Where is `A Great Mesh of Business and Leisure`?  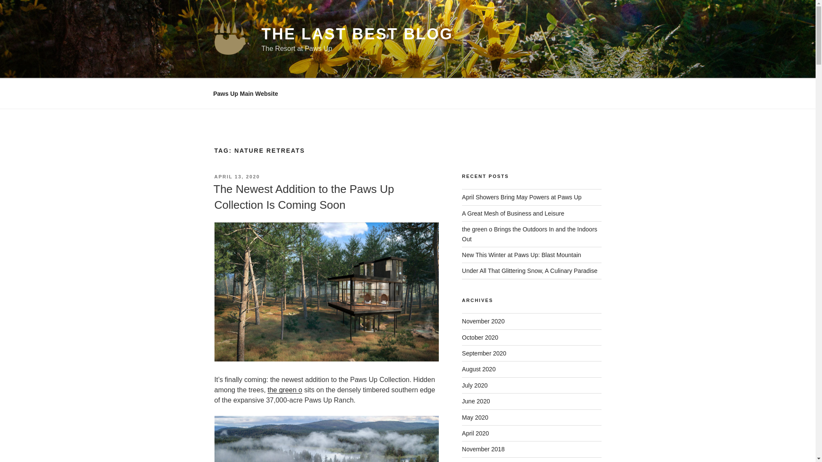
A Great Mesh of Business and Leisure is located at coordinates (513, 213).